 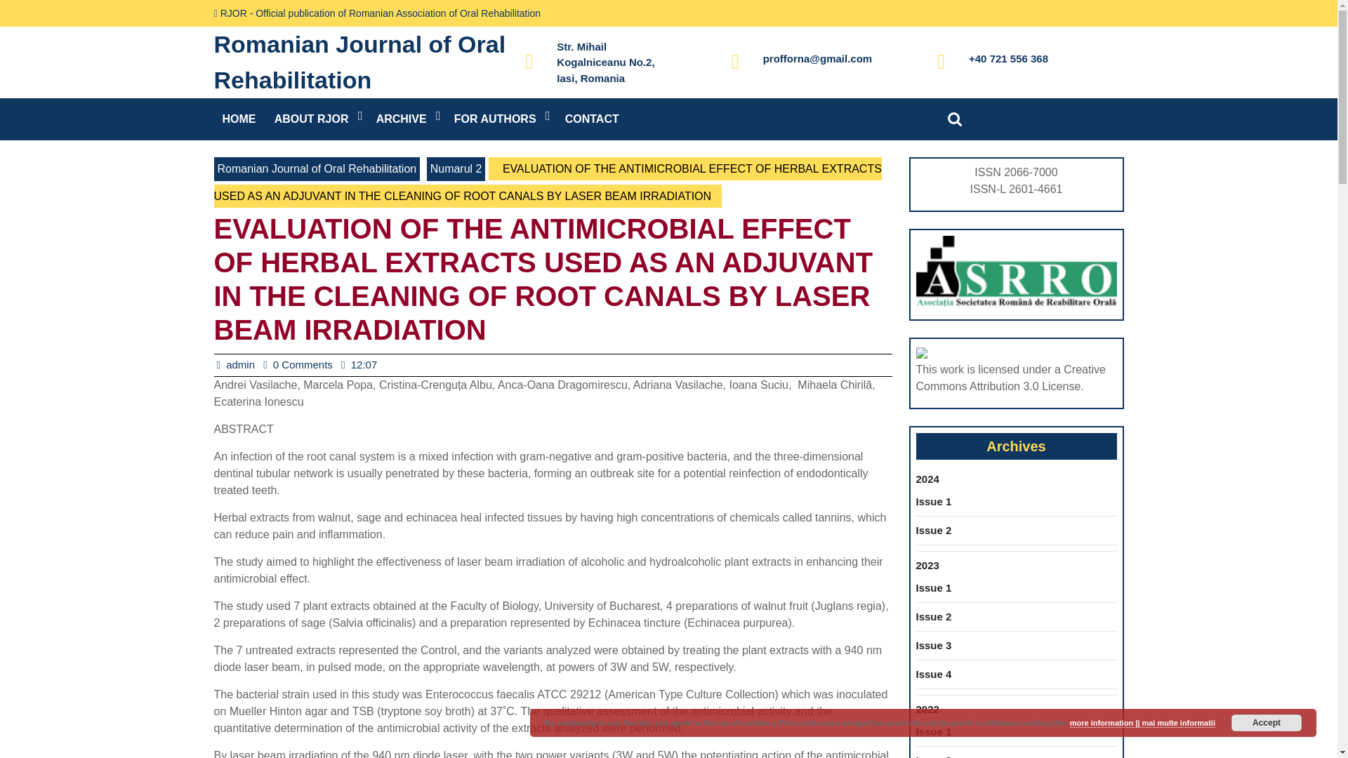 What do you see at coordinates (239, 119) in the screenshot?
I see `HOME` at bounding box center [239, 119].